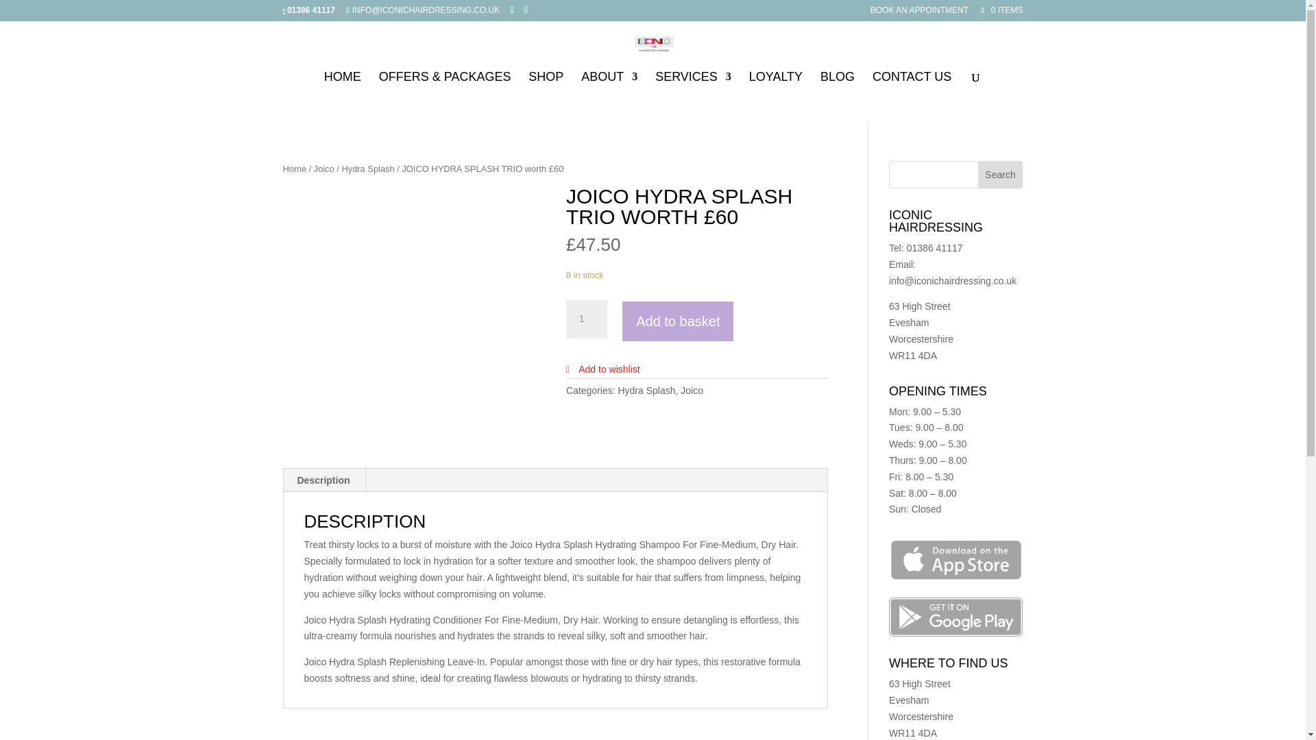 Image resolution: width=1316 pixels, height=740 pixels. What do you see at coordinates (837, 81) in the screenshot?
I see `BLOG` at bounding box center [837, 81].